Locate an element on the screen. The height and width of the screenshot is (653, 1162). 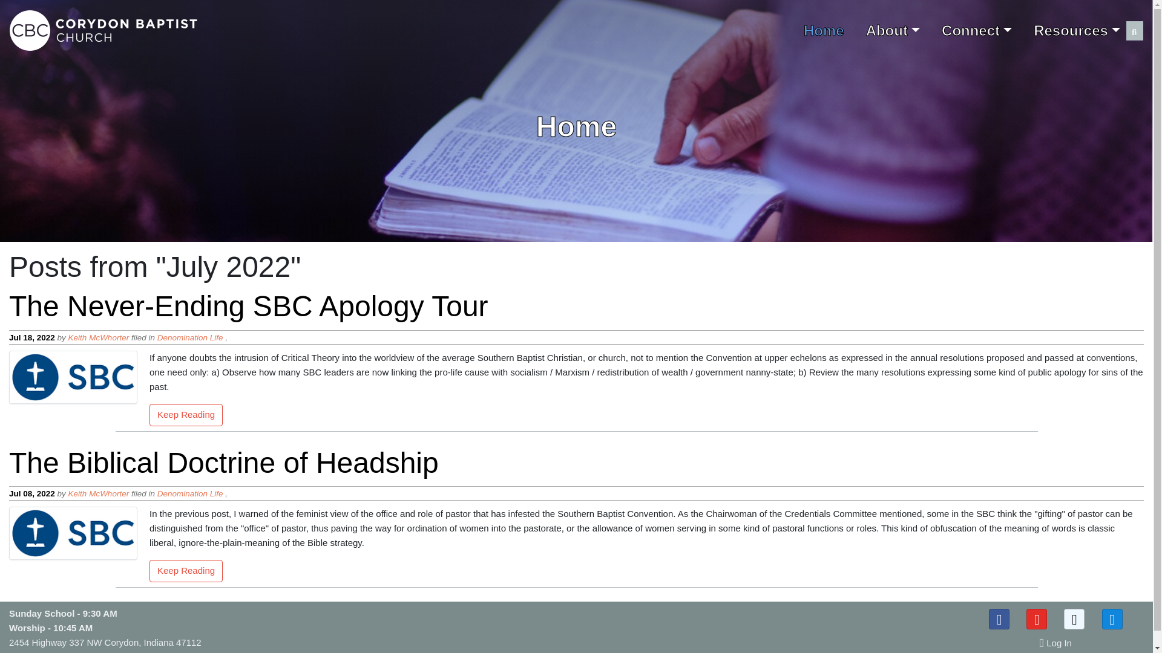
Resources is located at coordinates (1076, 30).